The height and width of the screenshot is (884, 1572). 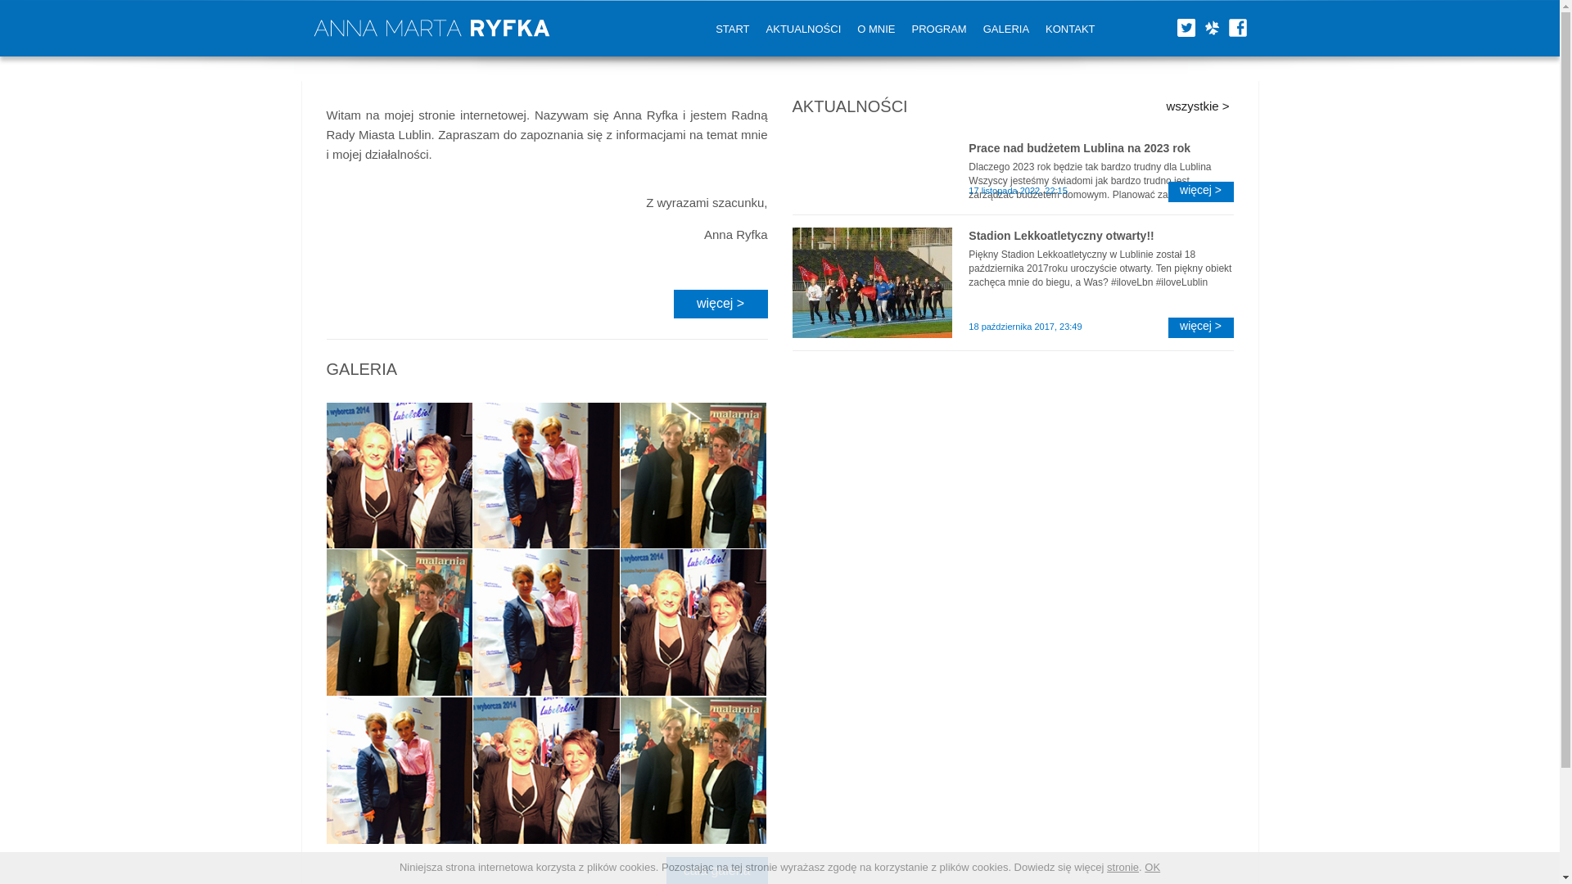 What do you see at coordinates (1122, 867) in the screenshot?
I see `stronie` at bounding box center [1122, 867].